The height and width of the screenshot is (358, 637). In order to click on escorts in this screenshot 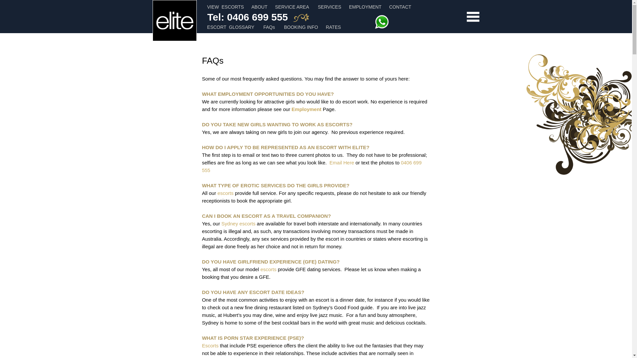, I will do `click(268, 269)`.